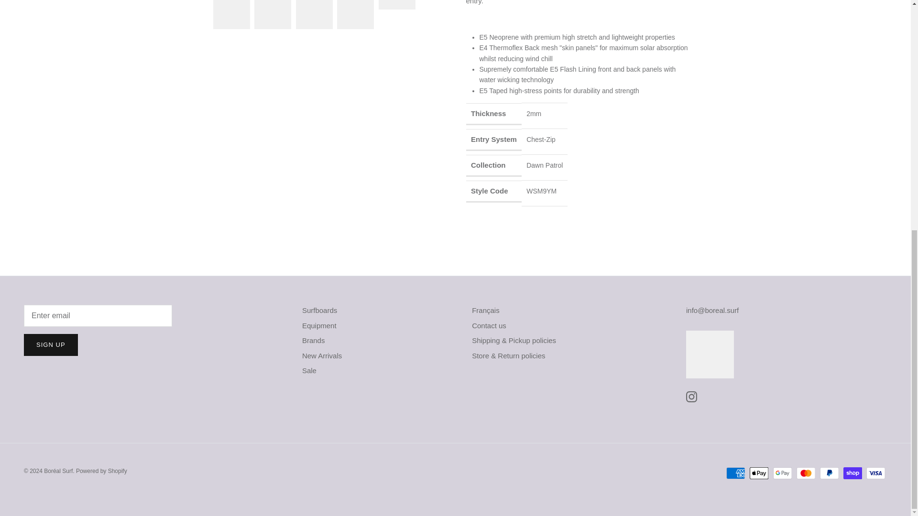  Describe the element at coordinates (852, 473) in the screenshot. I see `Shop Pay` at that location.